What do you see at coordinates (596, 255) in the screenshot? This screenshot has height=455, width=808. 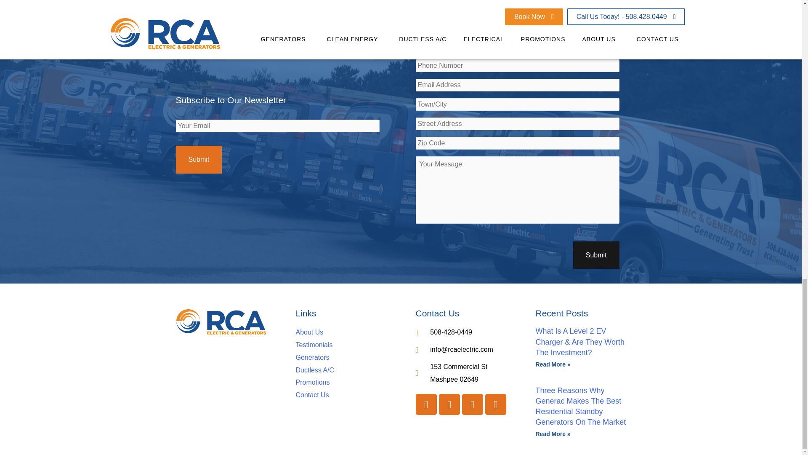 I see `Submit` at bounding box center [596, 255].